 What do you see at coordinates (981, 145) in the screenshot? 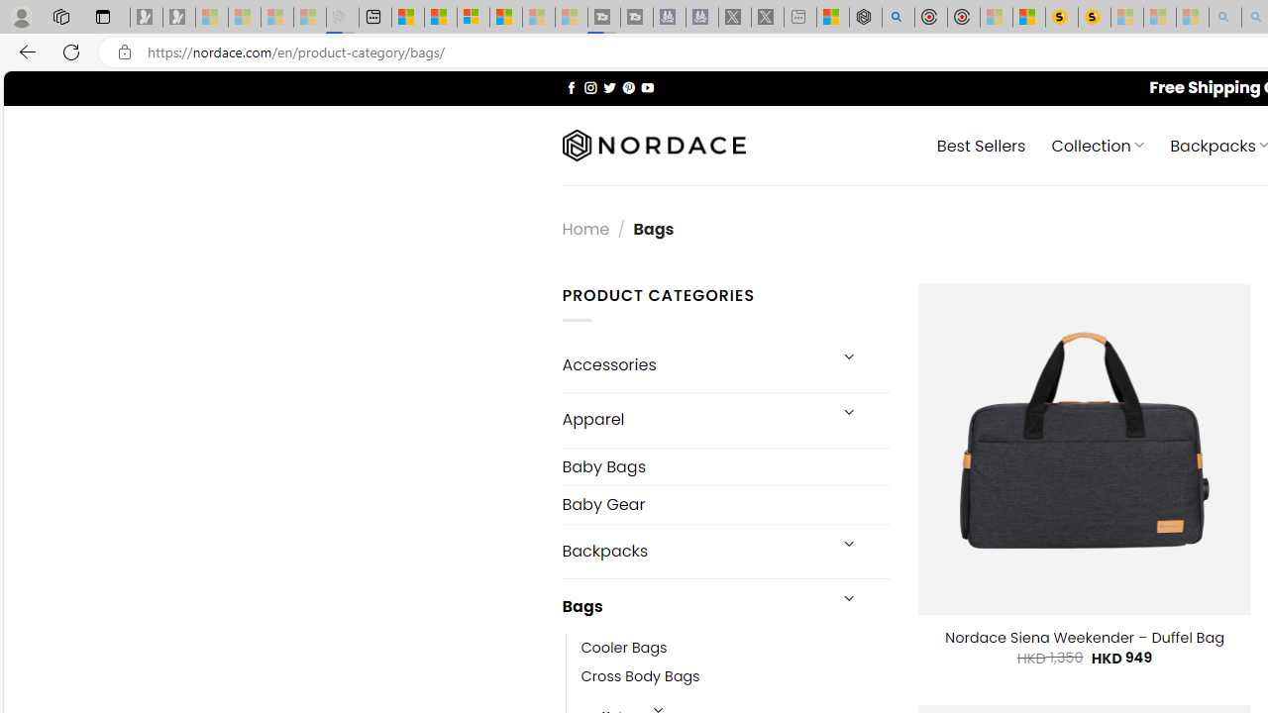
I see `  Best Sellers` at bounding box center [981, 145].